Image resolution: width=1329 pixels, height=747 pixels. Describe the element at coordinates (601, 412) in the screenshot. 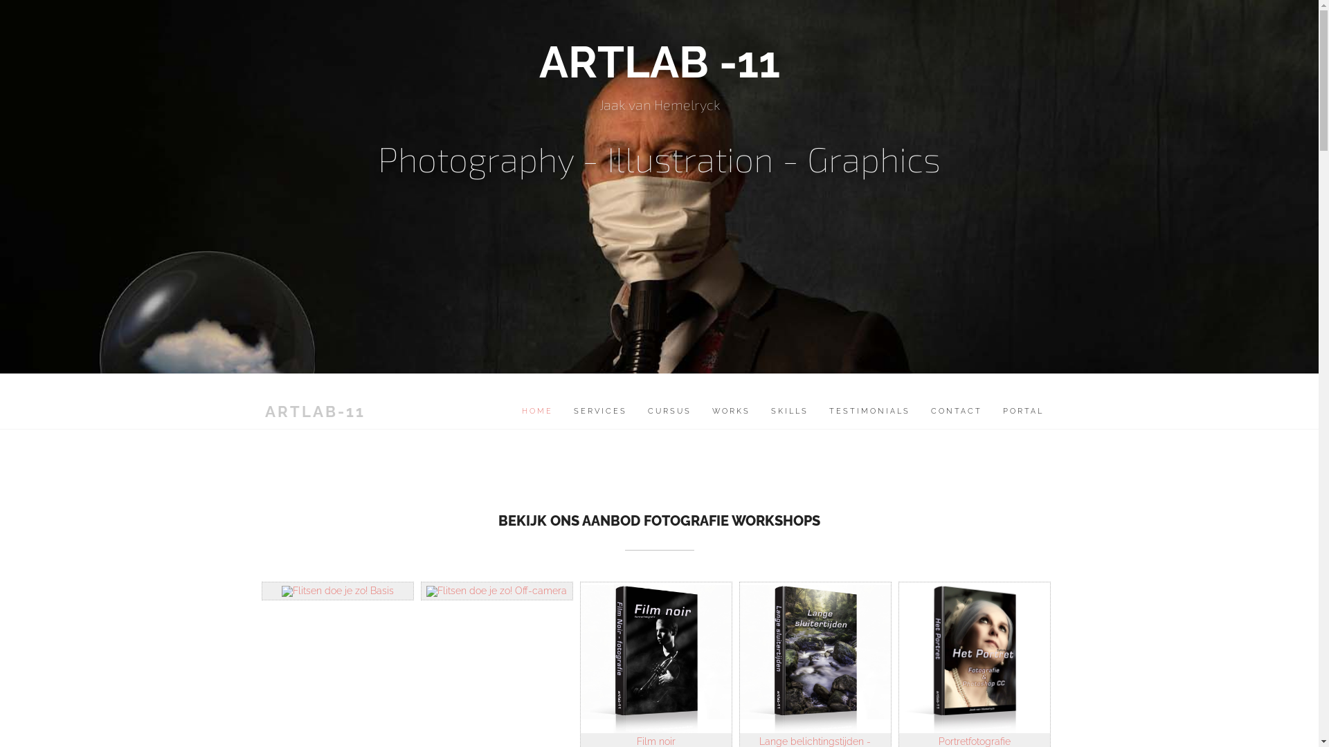

I see `SERVICES` at that location.